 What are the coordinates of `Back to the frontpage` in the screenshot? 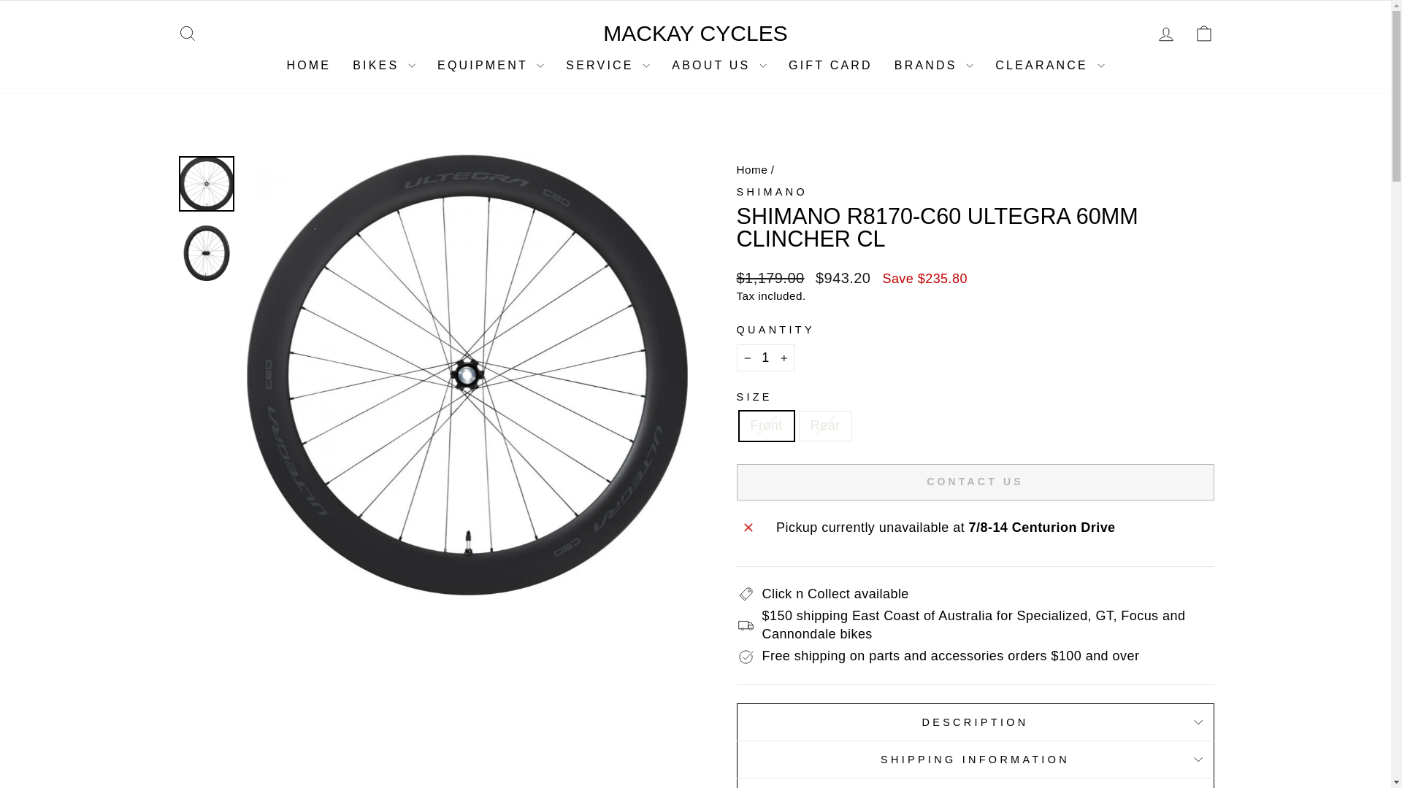 It's located at (751, 169).